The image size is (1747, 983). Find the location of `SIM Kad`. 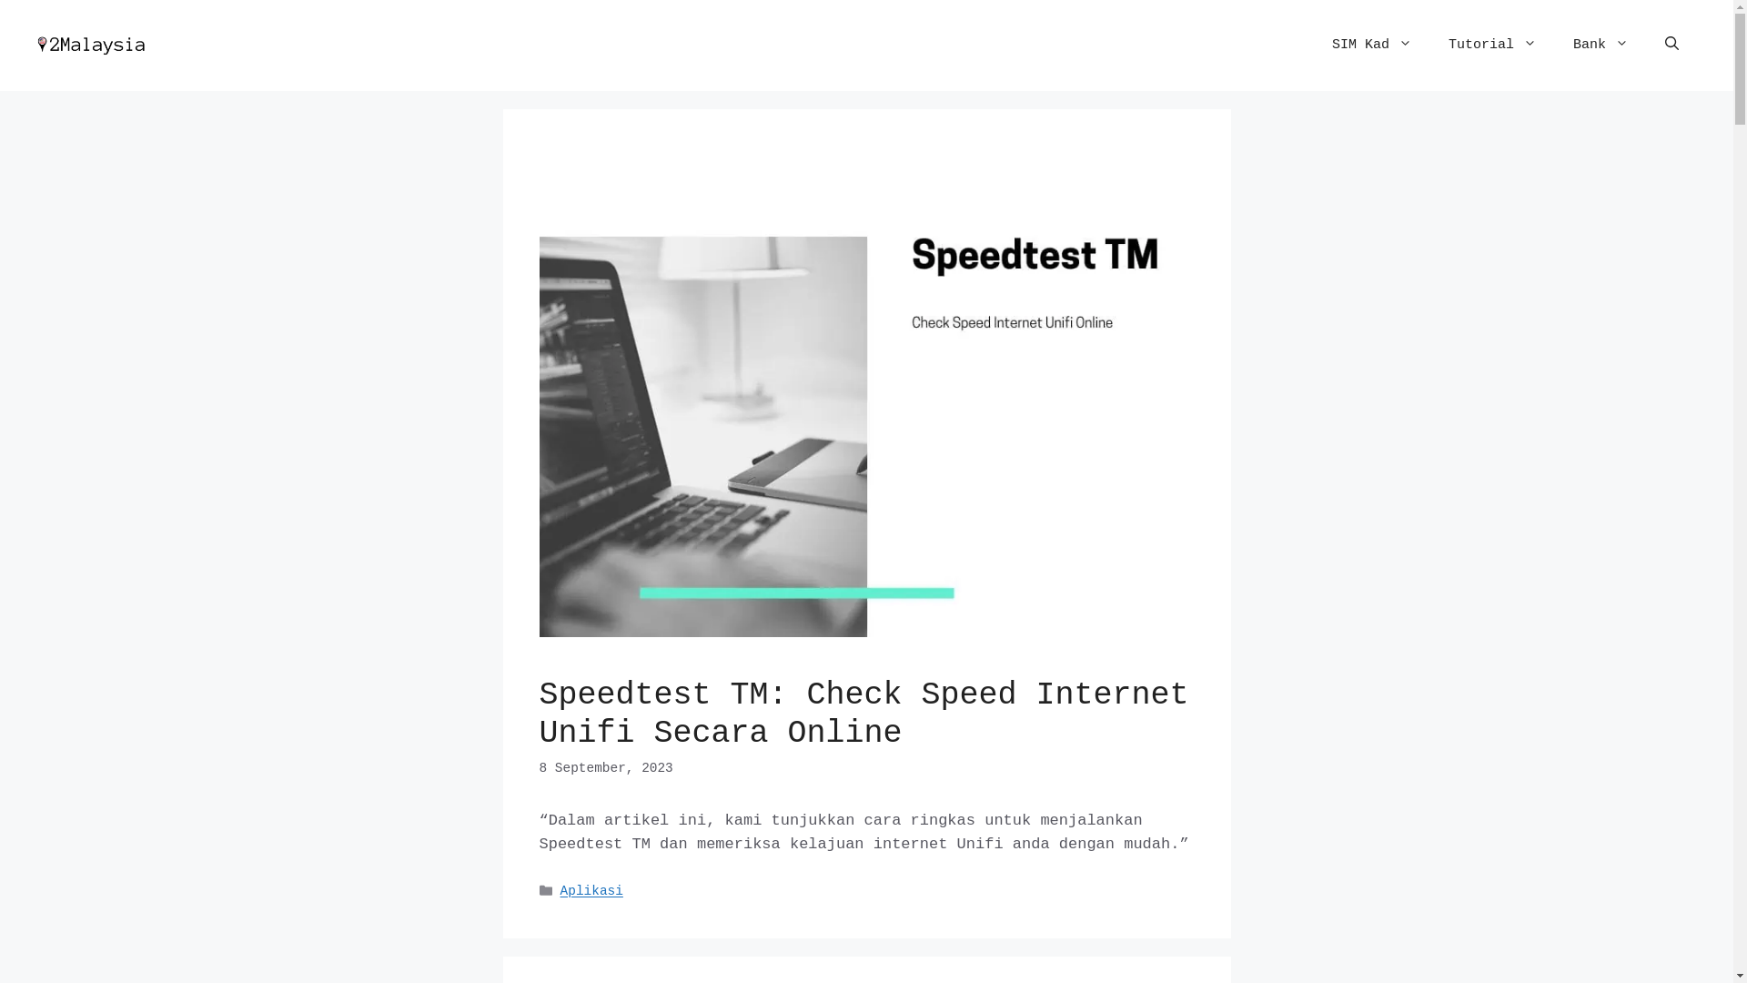

SIM Kad is located at coordinates (1372, 46).